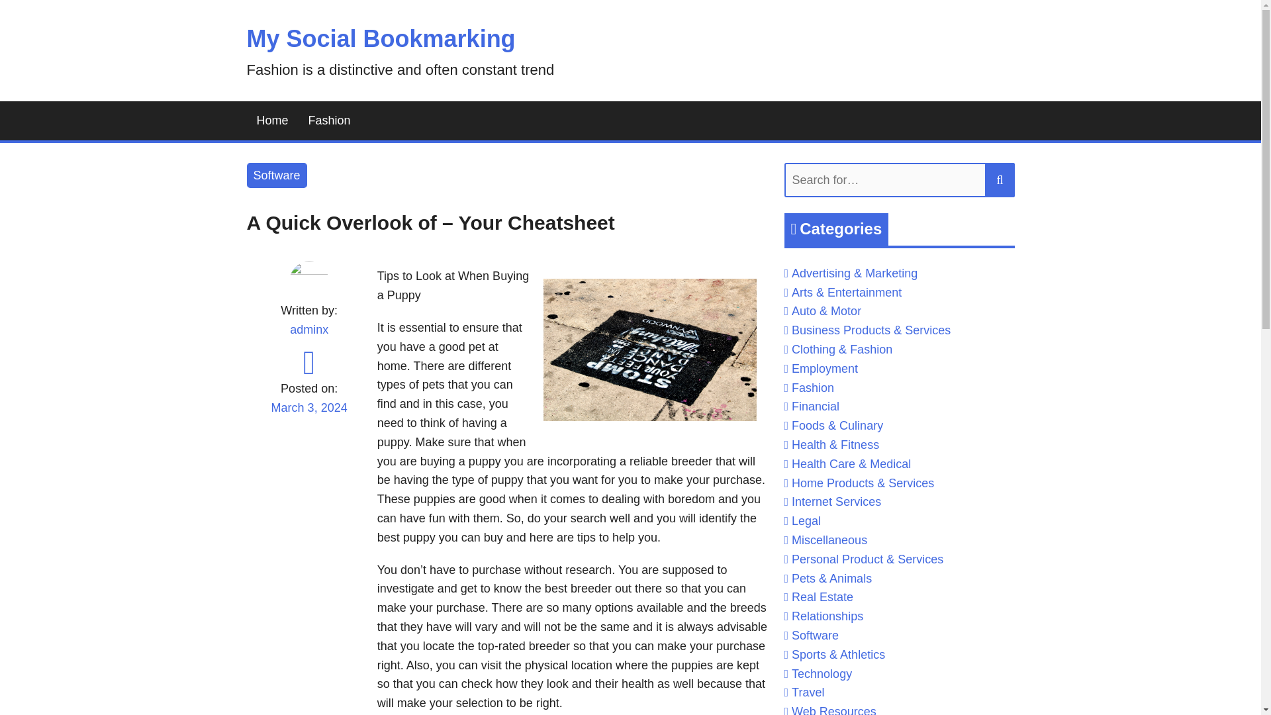 The image size is (1271, 715). What do you see at coordinates (899, 180) in the screenshot?
I see `Search for:` at bounding box center [899, 180].